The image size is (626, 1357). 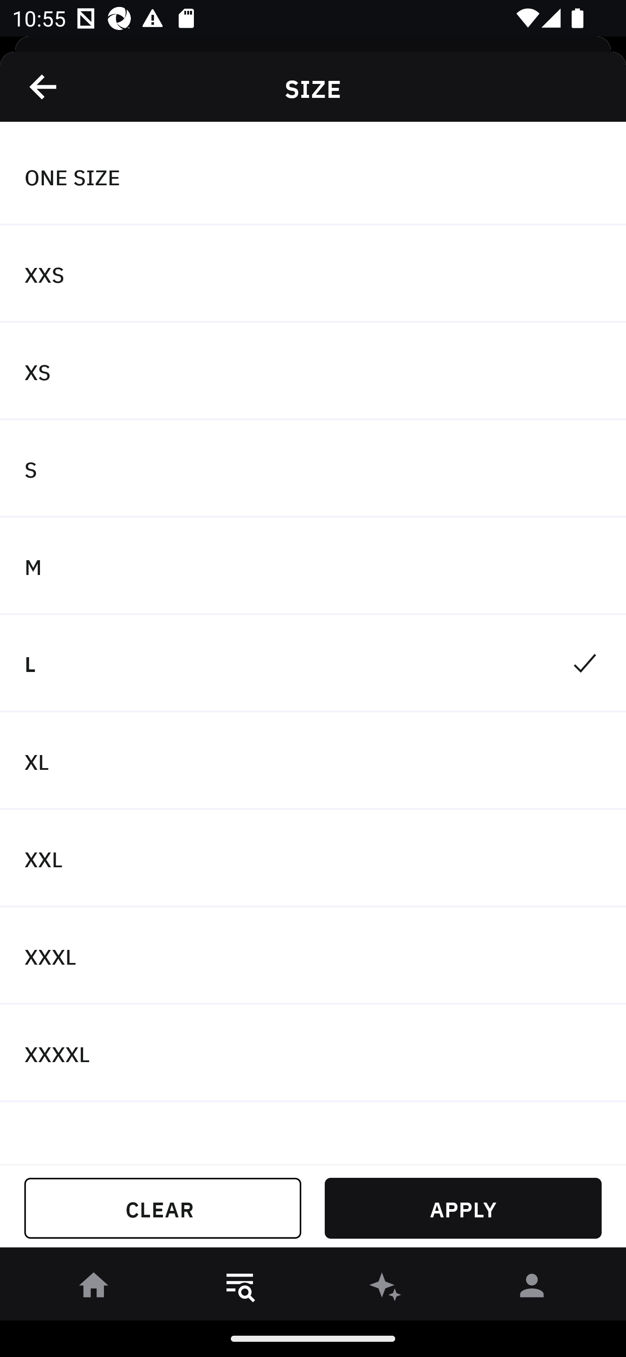 What do you see at coordinates (313, 176) in the screenshot?
I see `ONE SIZE` at bounding box center [313, 176].